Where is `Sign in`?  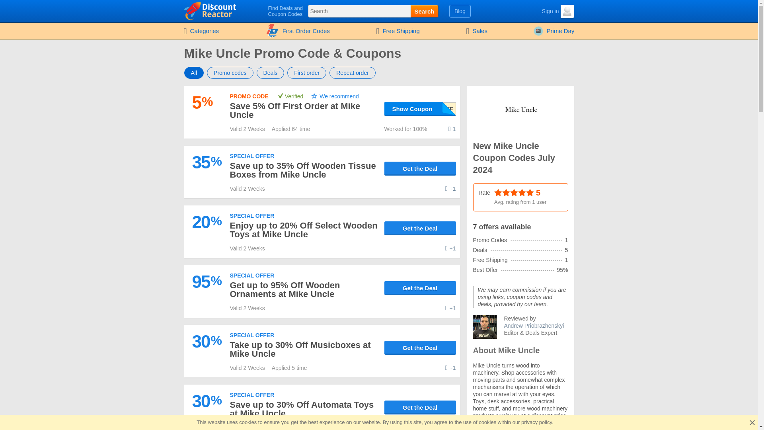
Sign in is located at coordinates (544, 11).